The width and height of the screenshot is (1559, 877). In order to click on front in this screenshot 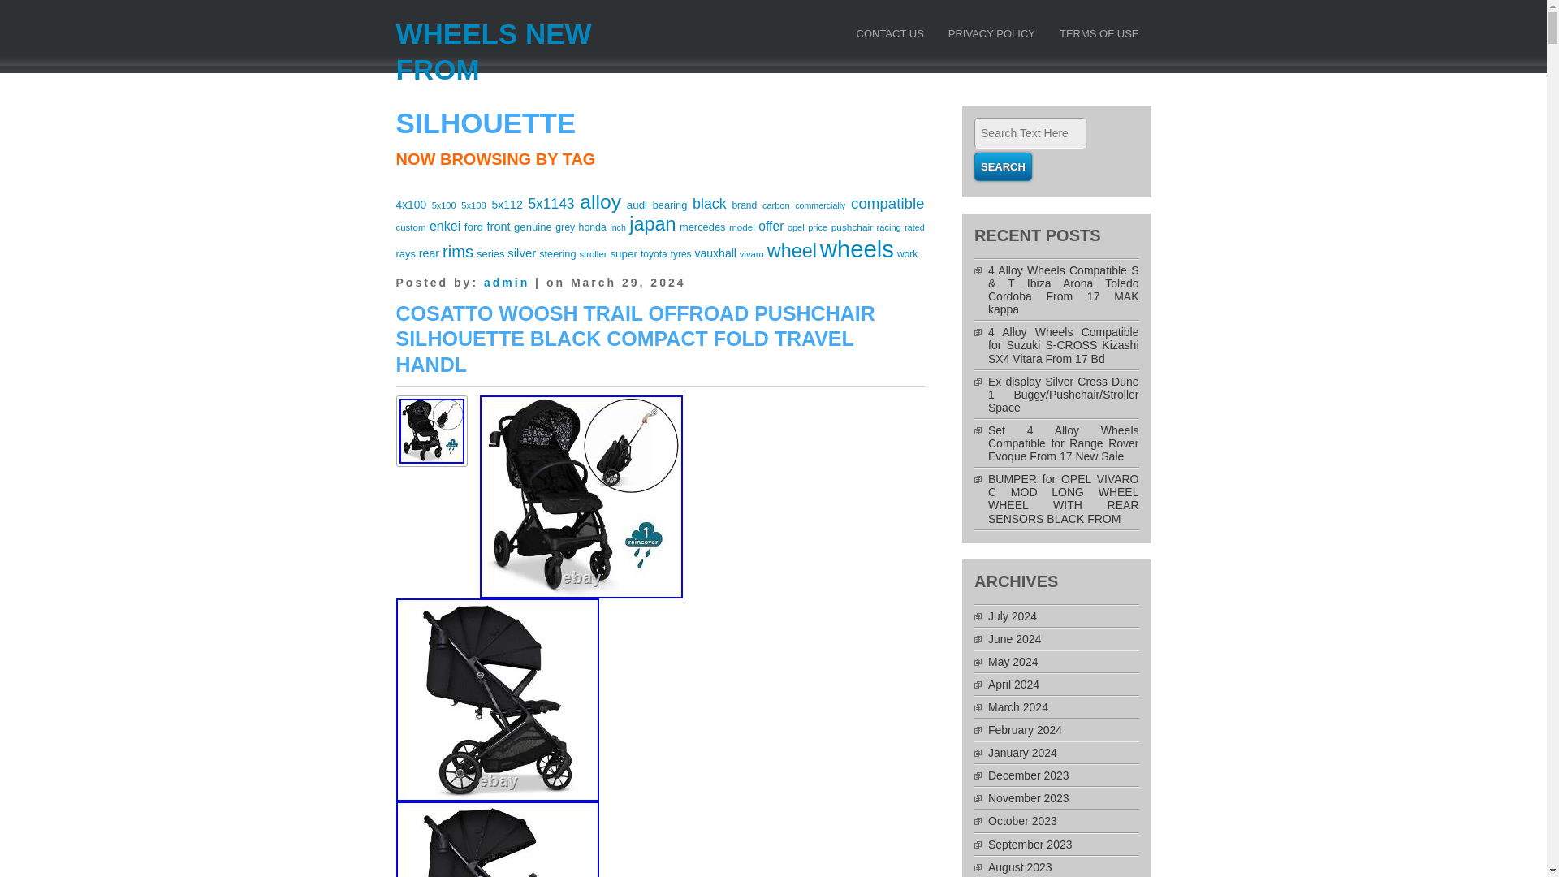, I will do `click(499, 227)`.